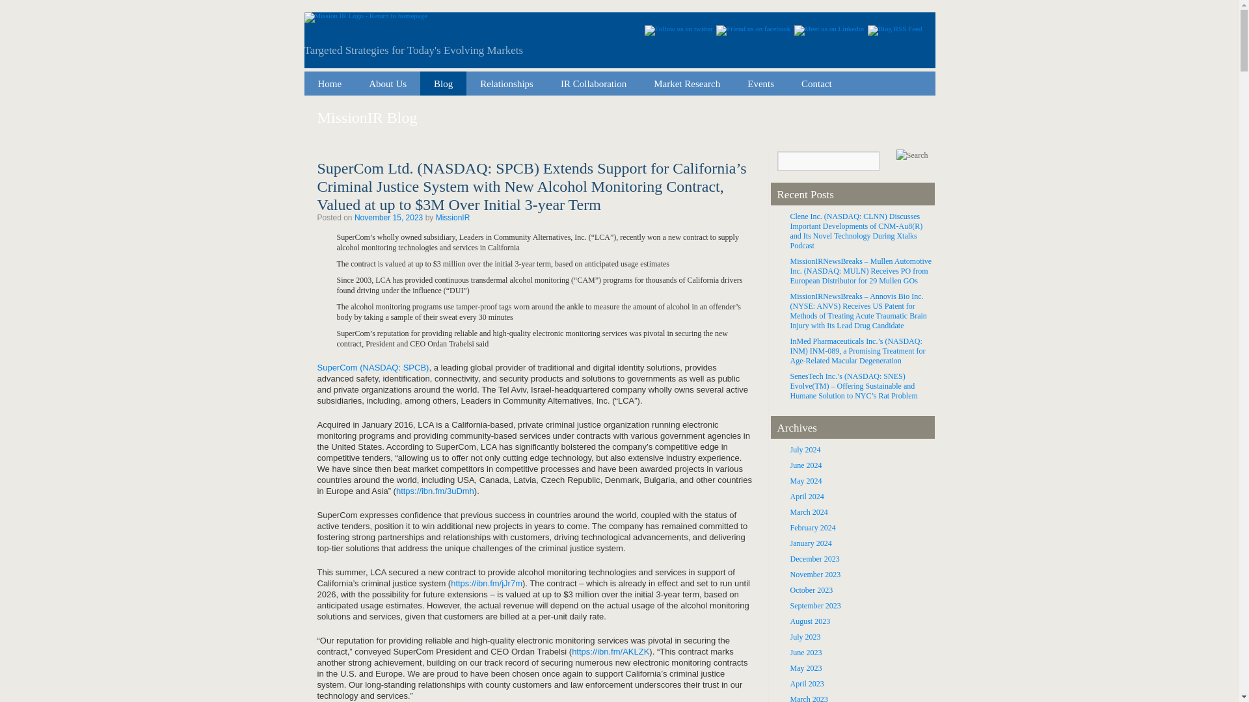  I want to click on Relationships, so click(507, 83).